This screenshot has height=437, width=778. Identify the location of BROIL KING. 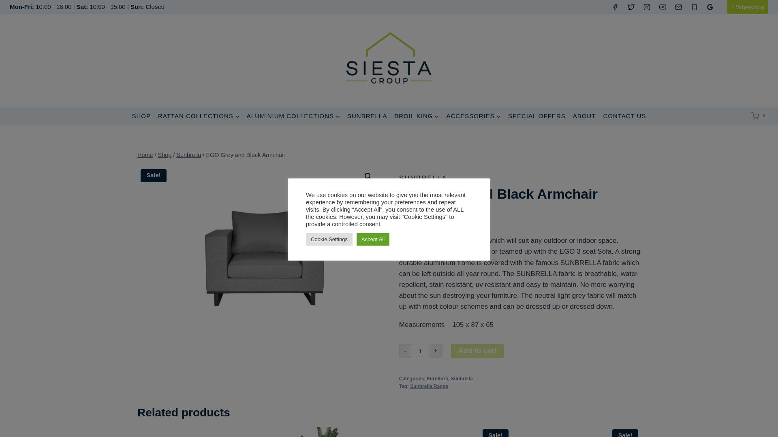
(417, 116).